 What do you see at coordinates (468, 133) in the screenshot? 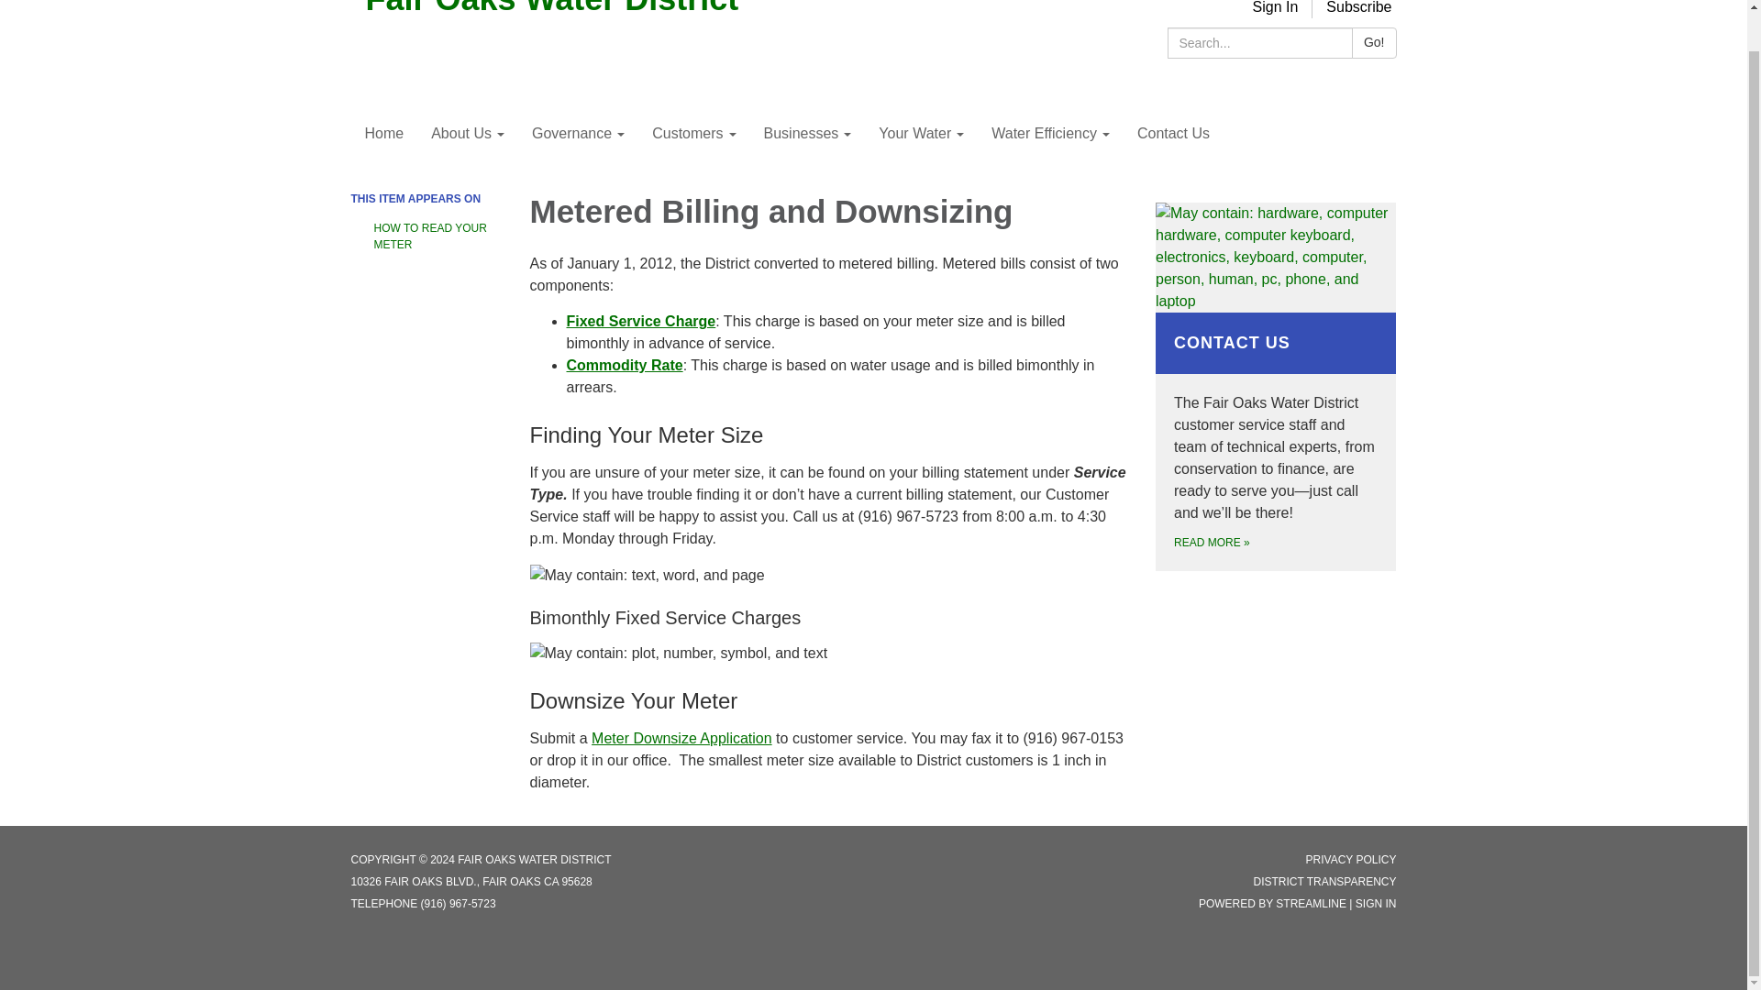
I see `About Us` at bounding box center [468, 133].